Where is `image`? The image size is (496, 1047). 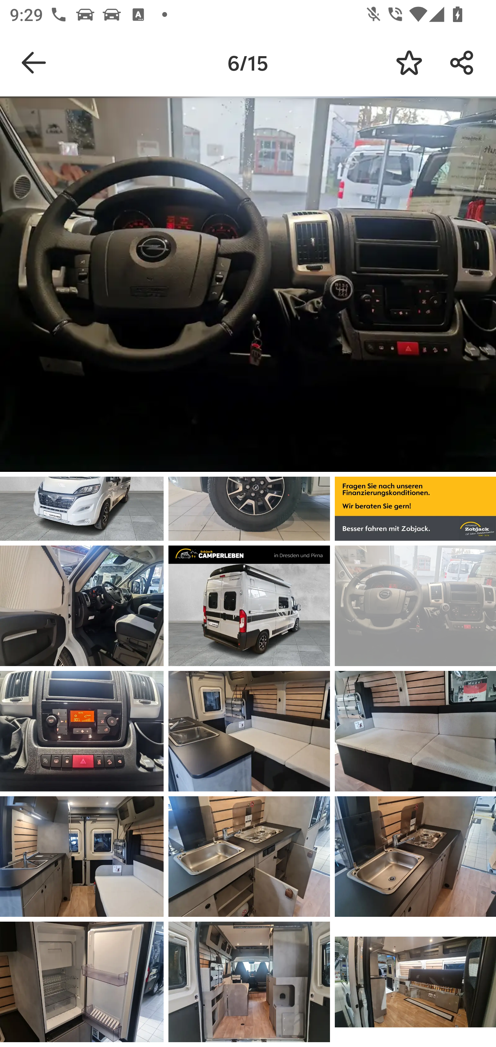 image is located at coordinates (415, 731).